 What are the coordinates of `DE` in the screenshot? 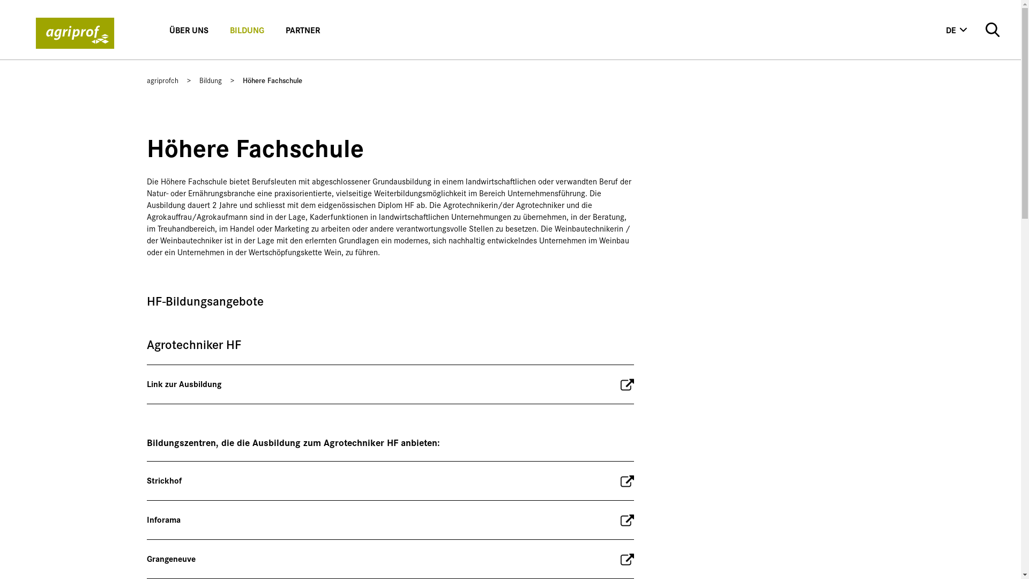 It's located at (957, 29).